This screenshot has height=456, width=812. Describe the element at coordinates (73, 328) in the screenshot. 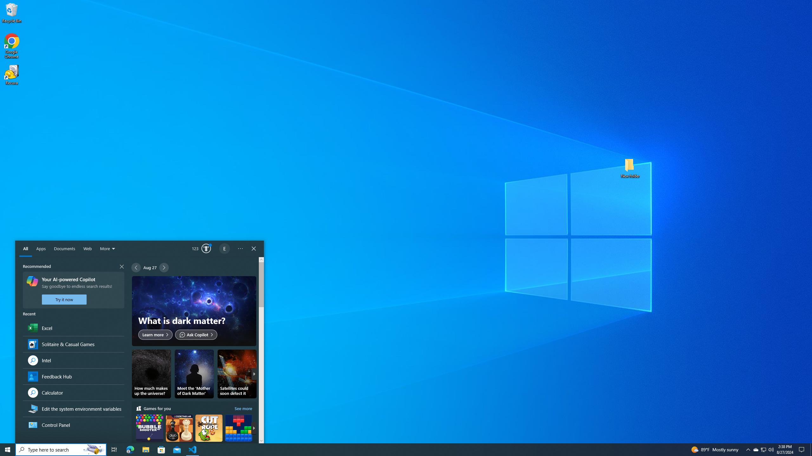

I see `Recent Group,Excel, App` at that location.